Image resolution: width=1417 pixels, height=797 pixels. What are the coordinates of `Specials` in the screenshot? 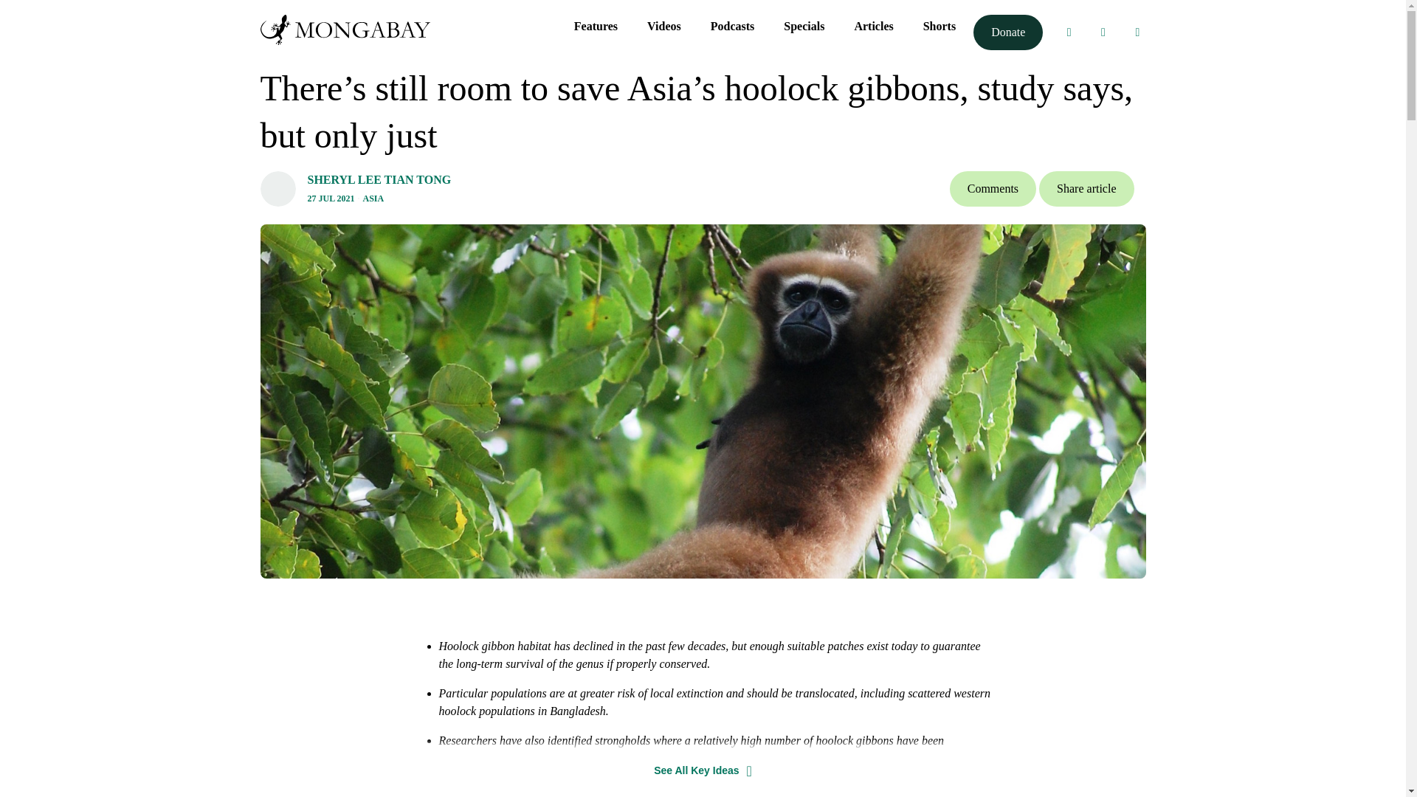 It's located at (804, 27).